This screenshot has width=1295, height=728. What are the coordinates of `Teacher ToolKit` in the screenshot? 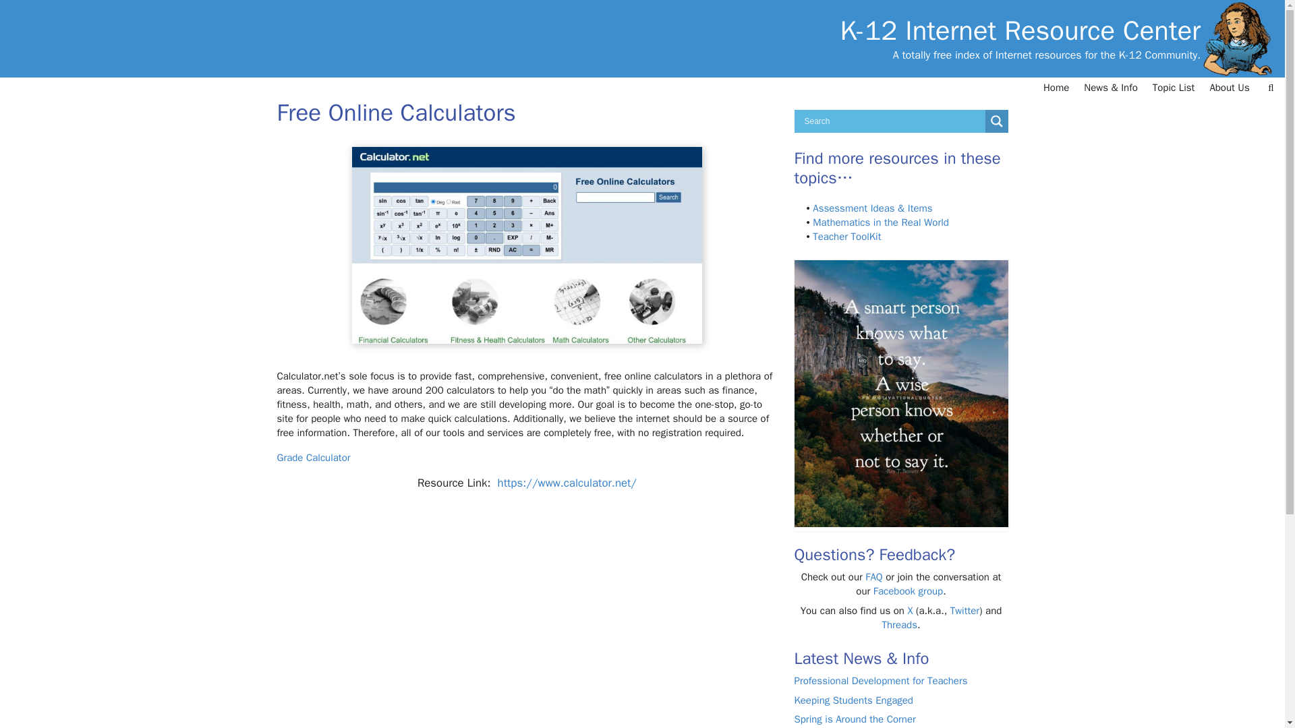 It's located at (846, 236).